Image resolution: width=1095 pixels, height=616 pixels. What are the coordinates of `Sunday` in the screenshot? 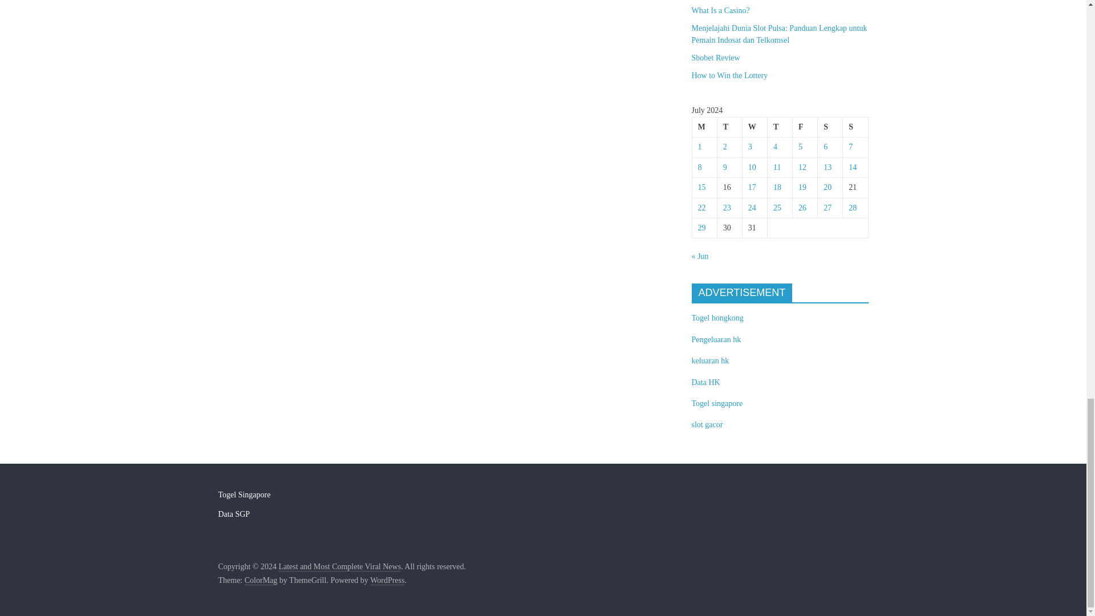 It's located at (855, 127).